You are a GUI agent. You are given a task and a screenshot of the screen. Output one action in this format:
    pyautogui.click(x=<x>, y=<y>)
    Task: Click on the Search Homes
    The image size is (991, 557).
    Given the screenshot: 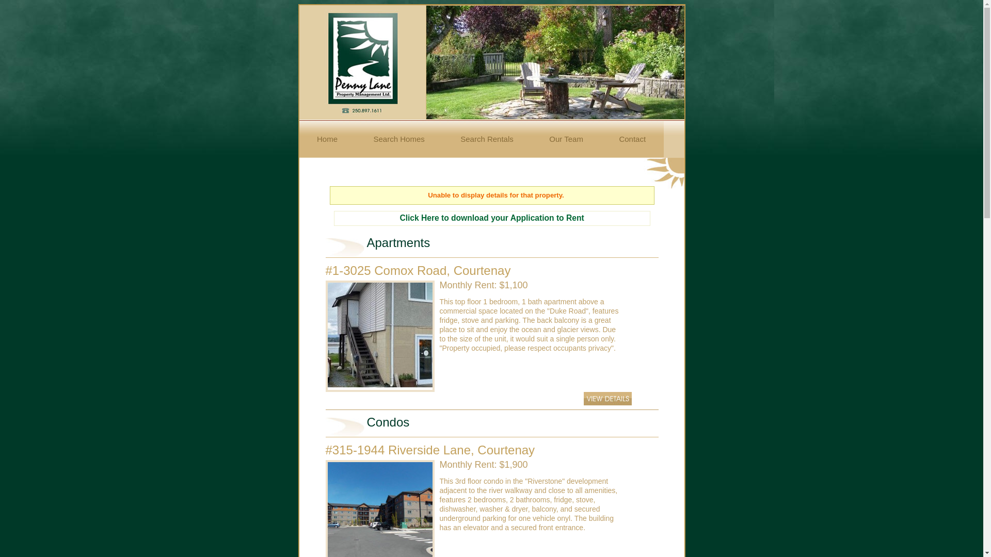 What is the action you would take?
    pyautogui.click(x=399, y=139)
    